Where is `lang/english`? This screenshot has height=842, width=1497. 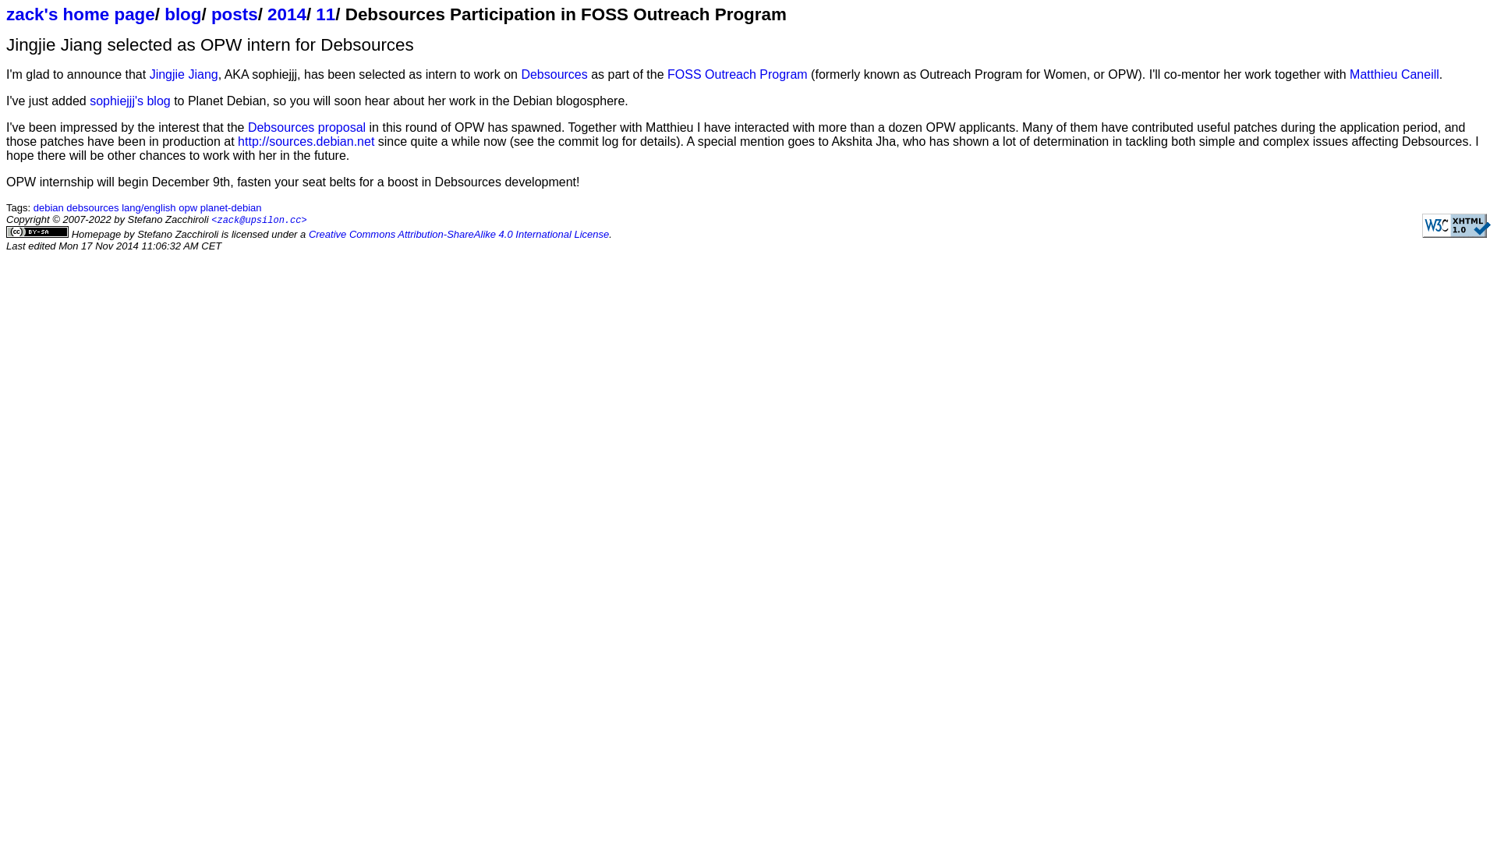 lang/english is located at coordinates (148, 207).